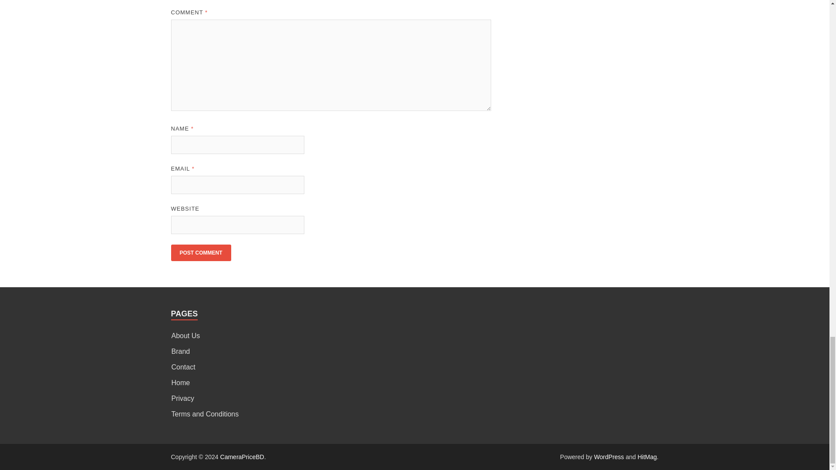  I want to click on WordPress, so click(609, 457).